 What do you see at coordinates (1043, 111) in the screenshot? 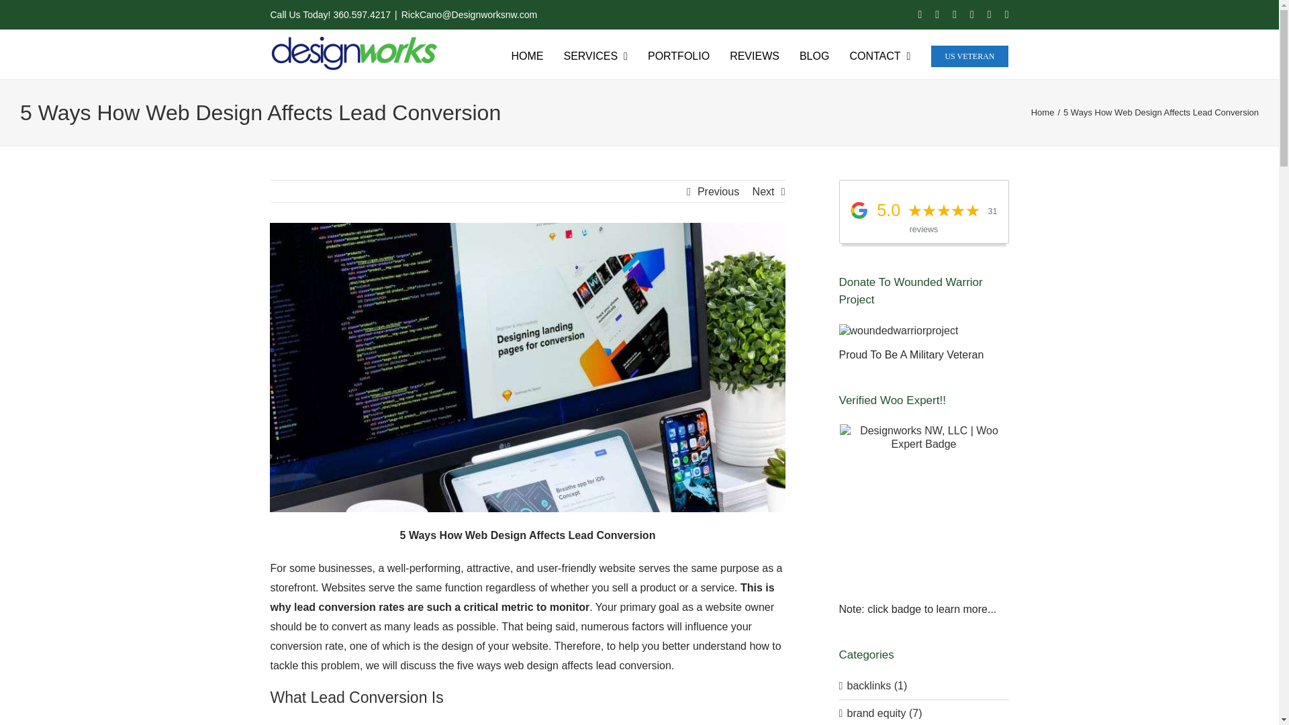
I see `Home` at bounding box center [1043, 111].